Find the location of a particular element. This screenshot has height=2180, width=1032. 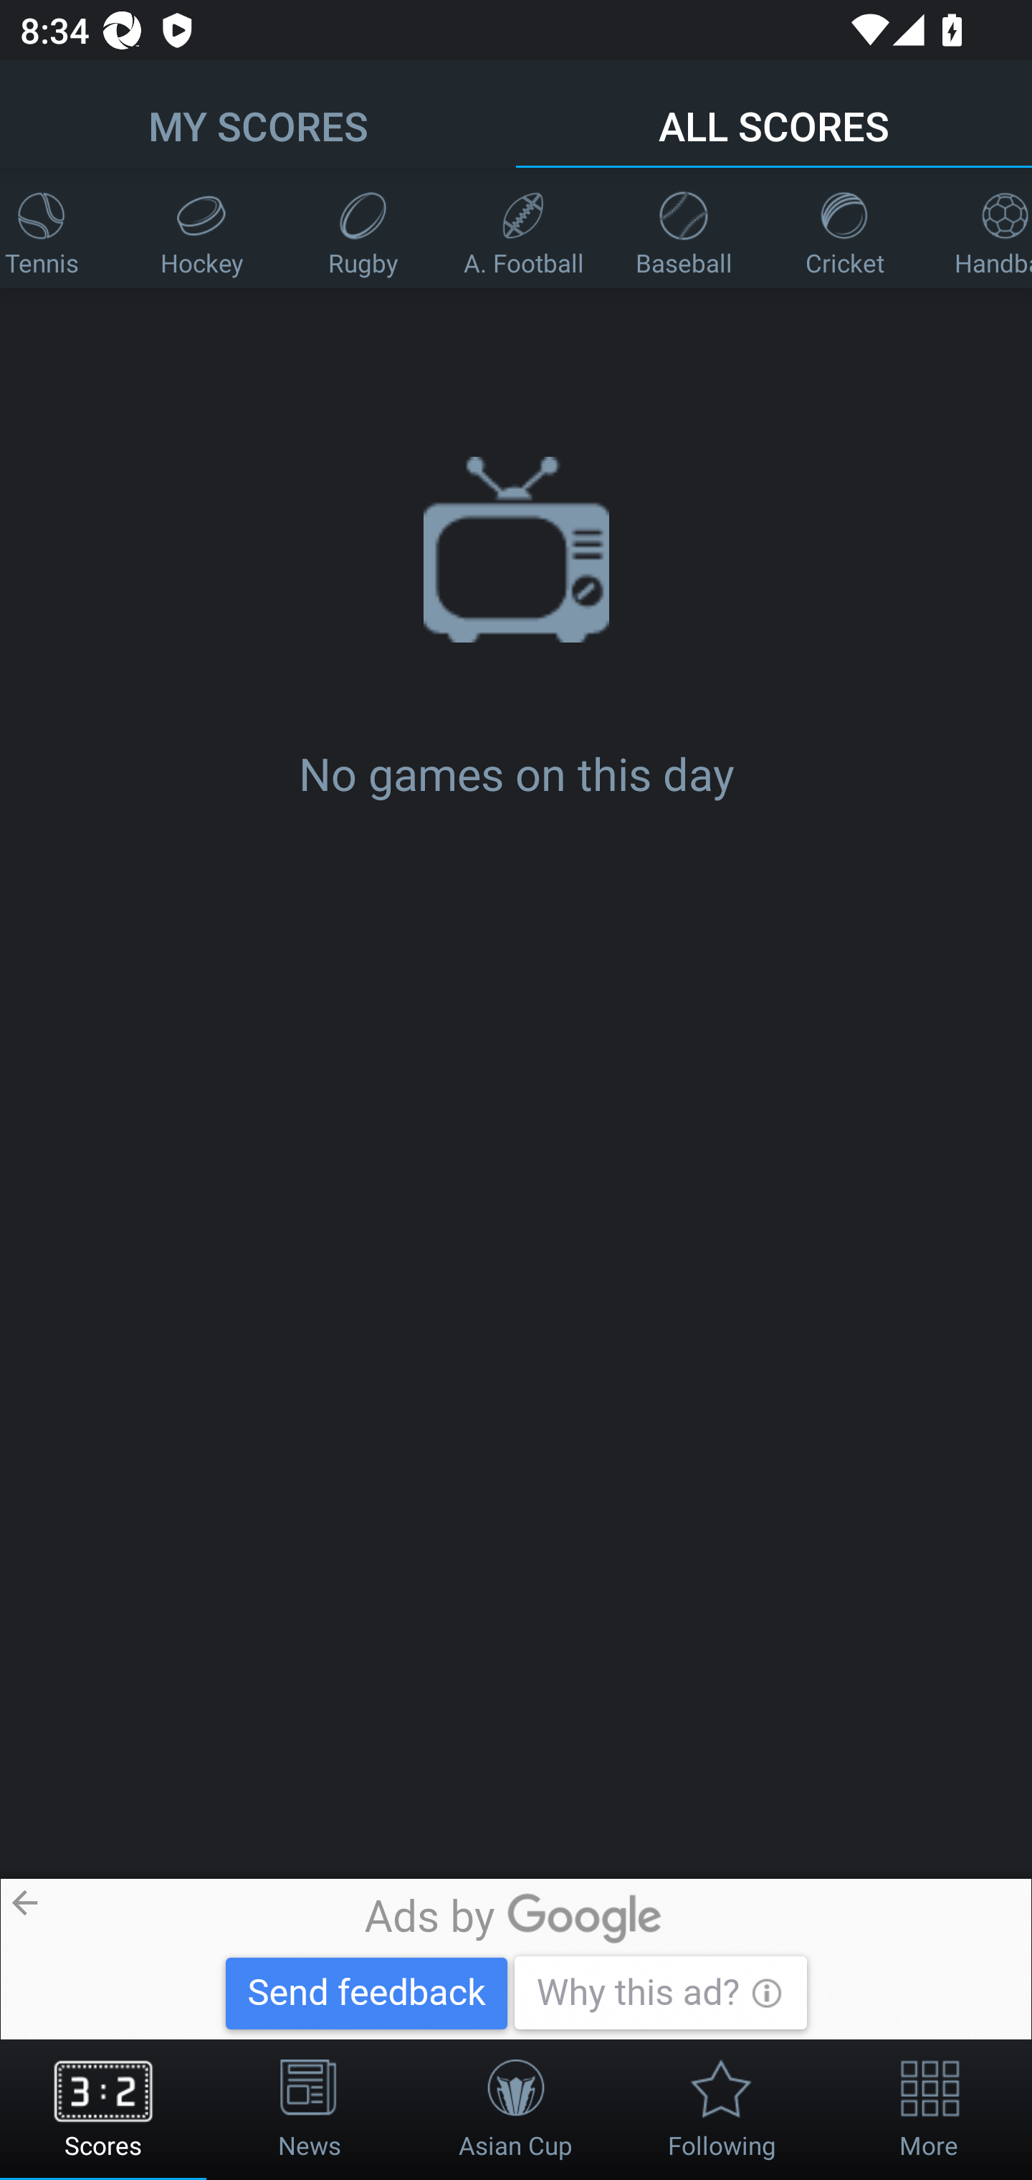

Following is located at coordinates (722, 2110).